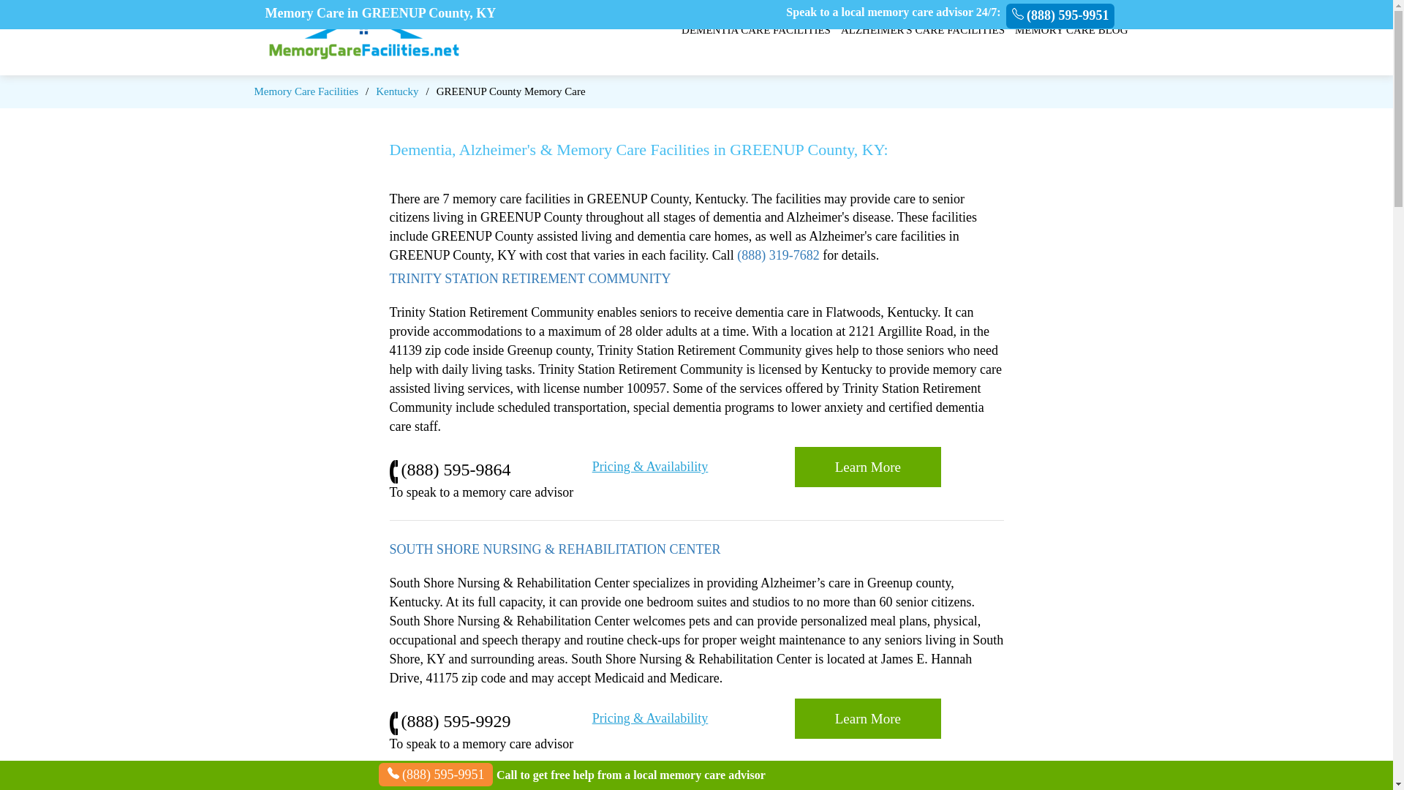 This screenshot has width=1404, height=790. What do you see at coordinates (867, 467) in the screenshot?
I see `Learn More` at bounding box center [867, 467].